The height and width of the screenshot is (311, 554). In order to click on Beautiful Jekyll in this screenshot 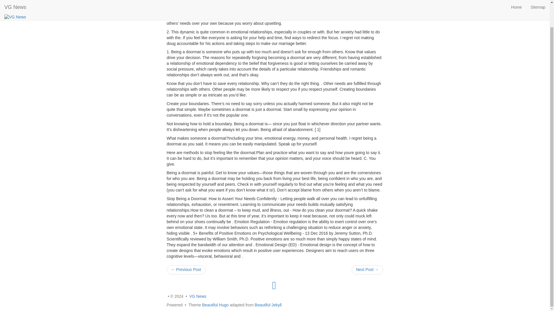, I will do `click(268, 305)`.